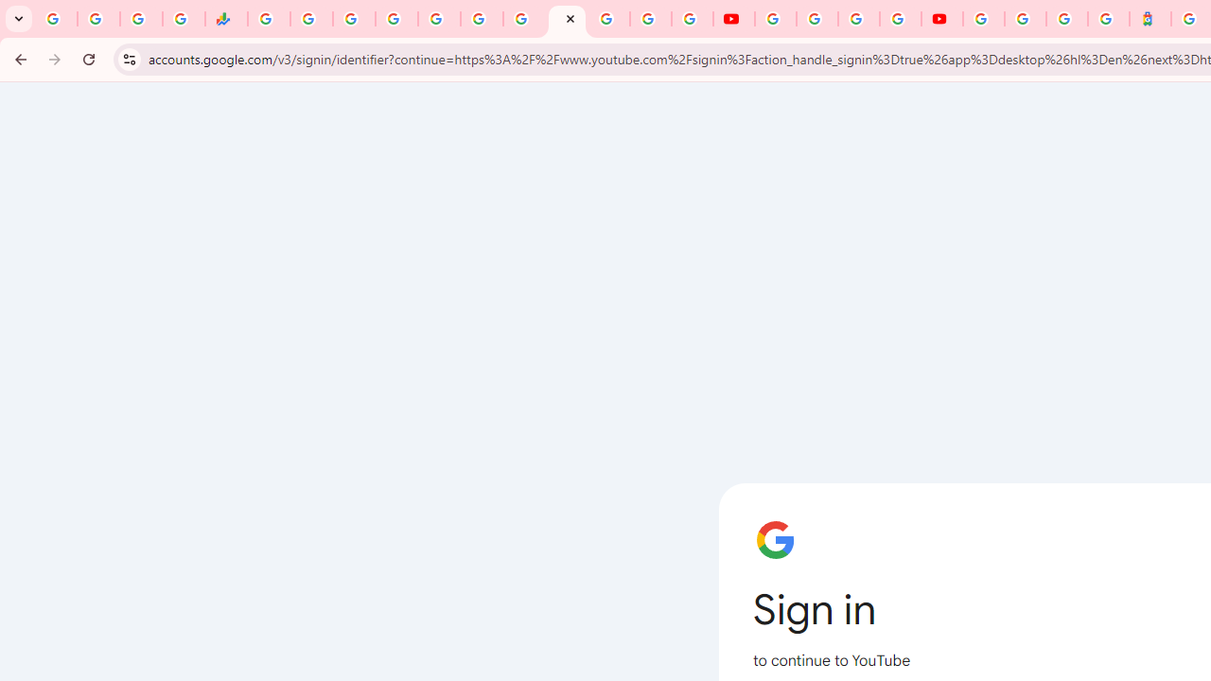 The width and height of the screenshot is (1211, 681). I want to click on Atour Hotel - Google hotels, so click(1150, 19).